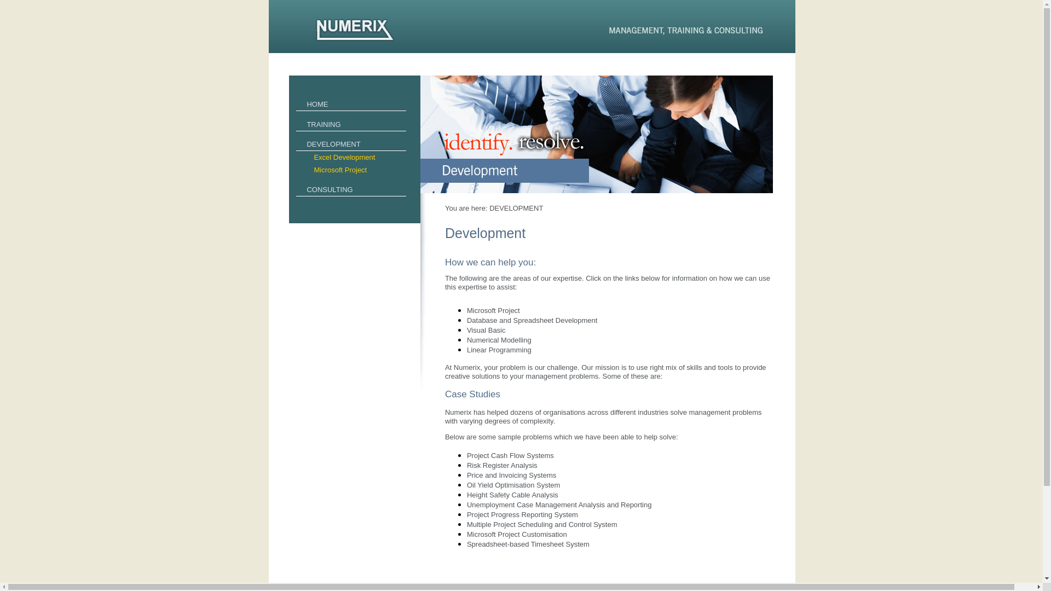 This screenshot has width=1051, height=591. What do you see at coordinates (351, 104) in the screenshot?
I see `HOME` at bounding box center [351, 104].